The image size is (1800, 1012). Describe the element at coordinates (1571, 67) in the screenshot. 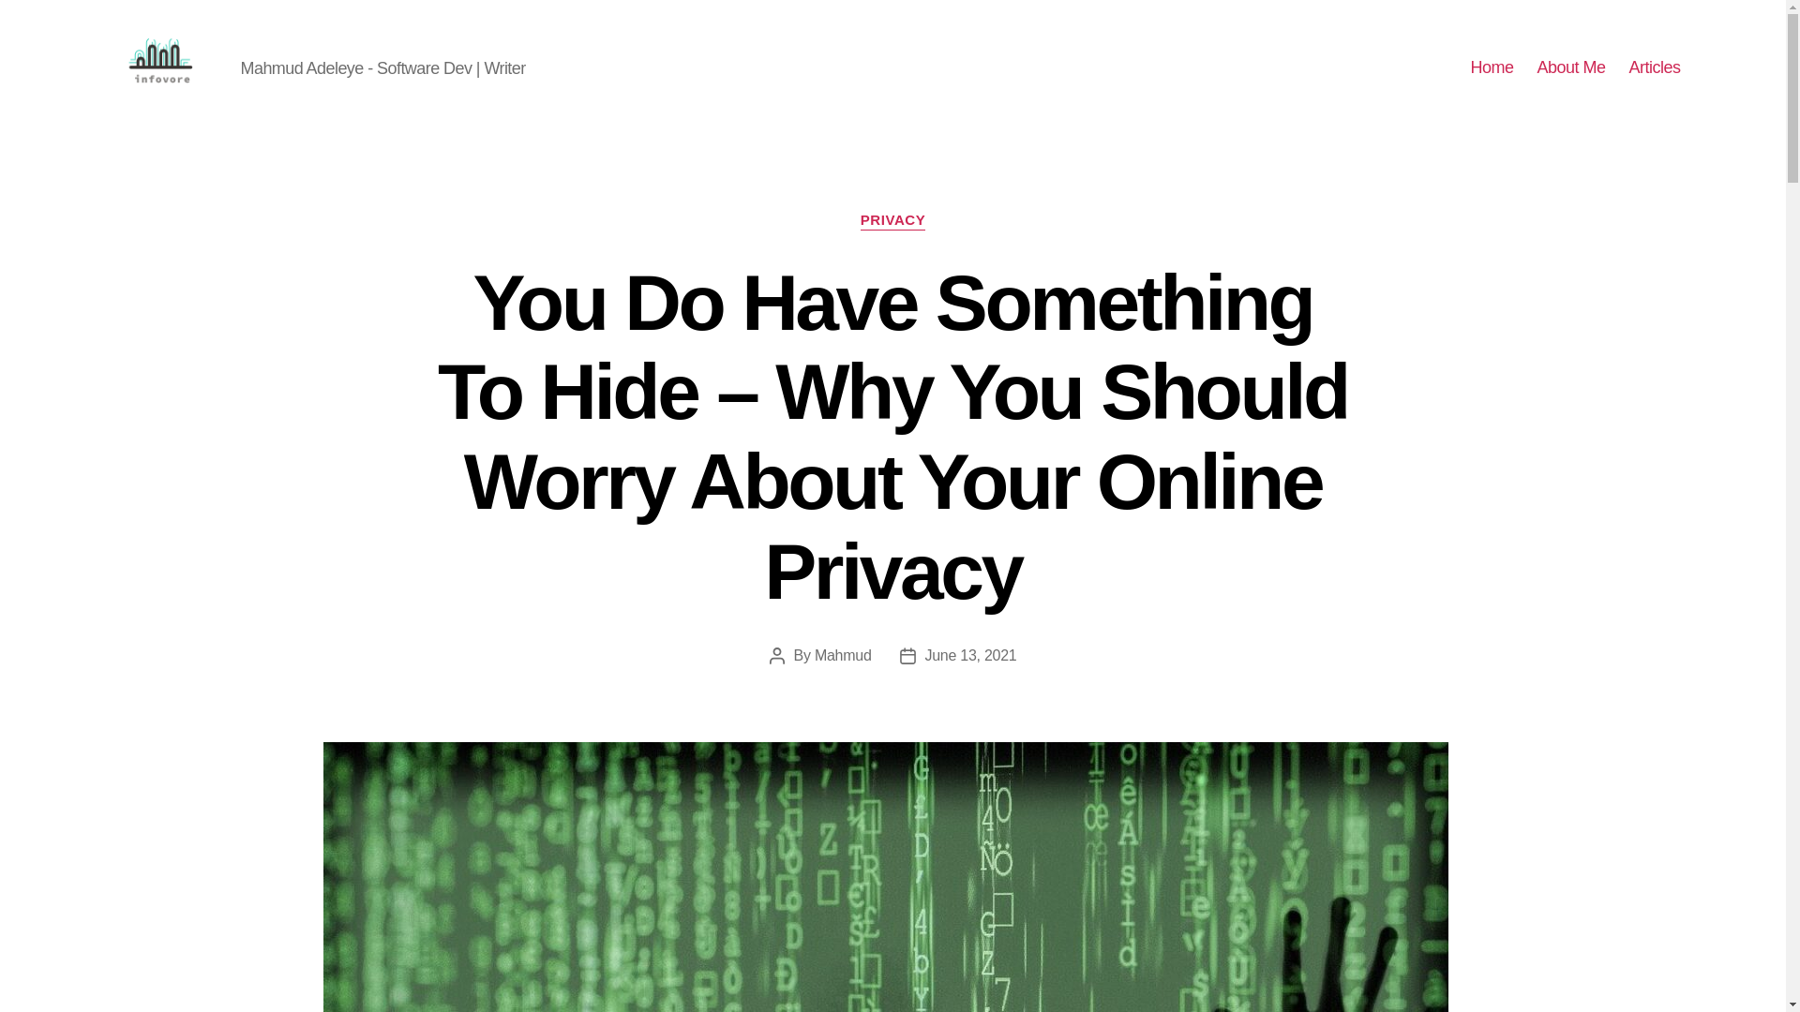

I see `About Me` at that location.